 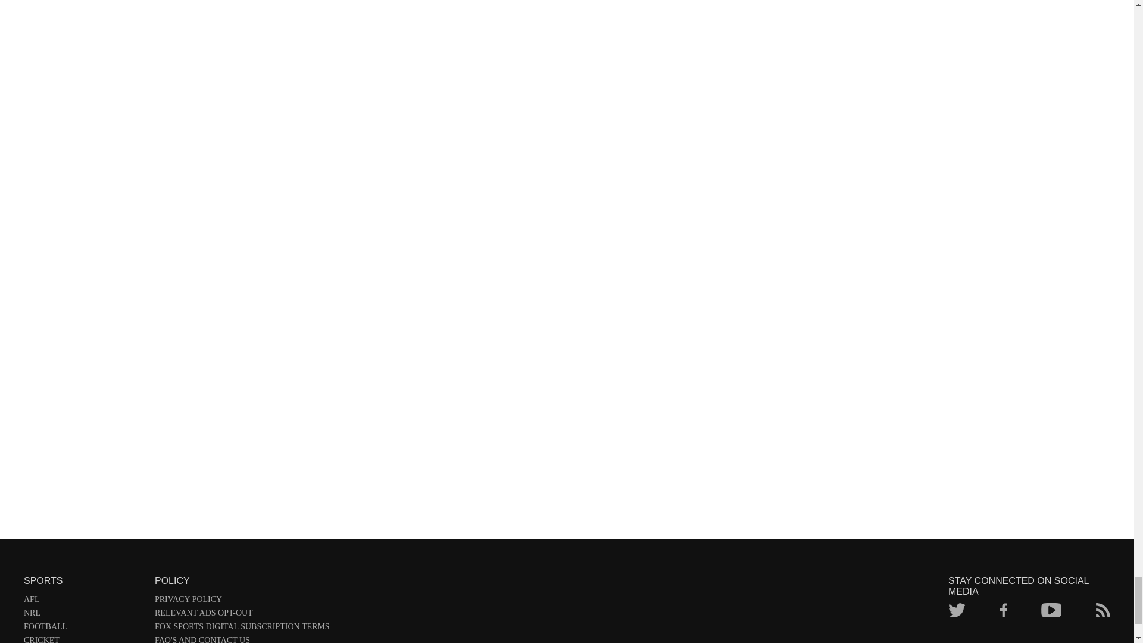 I want to click on NRL, so click(x=83, y=615).